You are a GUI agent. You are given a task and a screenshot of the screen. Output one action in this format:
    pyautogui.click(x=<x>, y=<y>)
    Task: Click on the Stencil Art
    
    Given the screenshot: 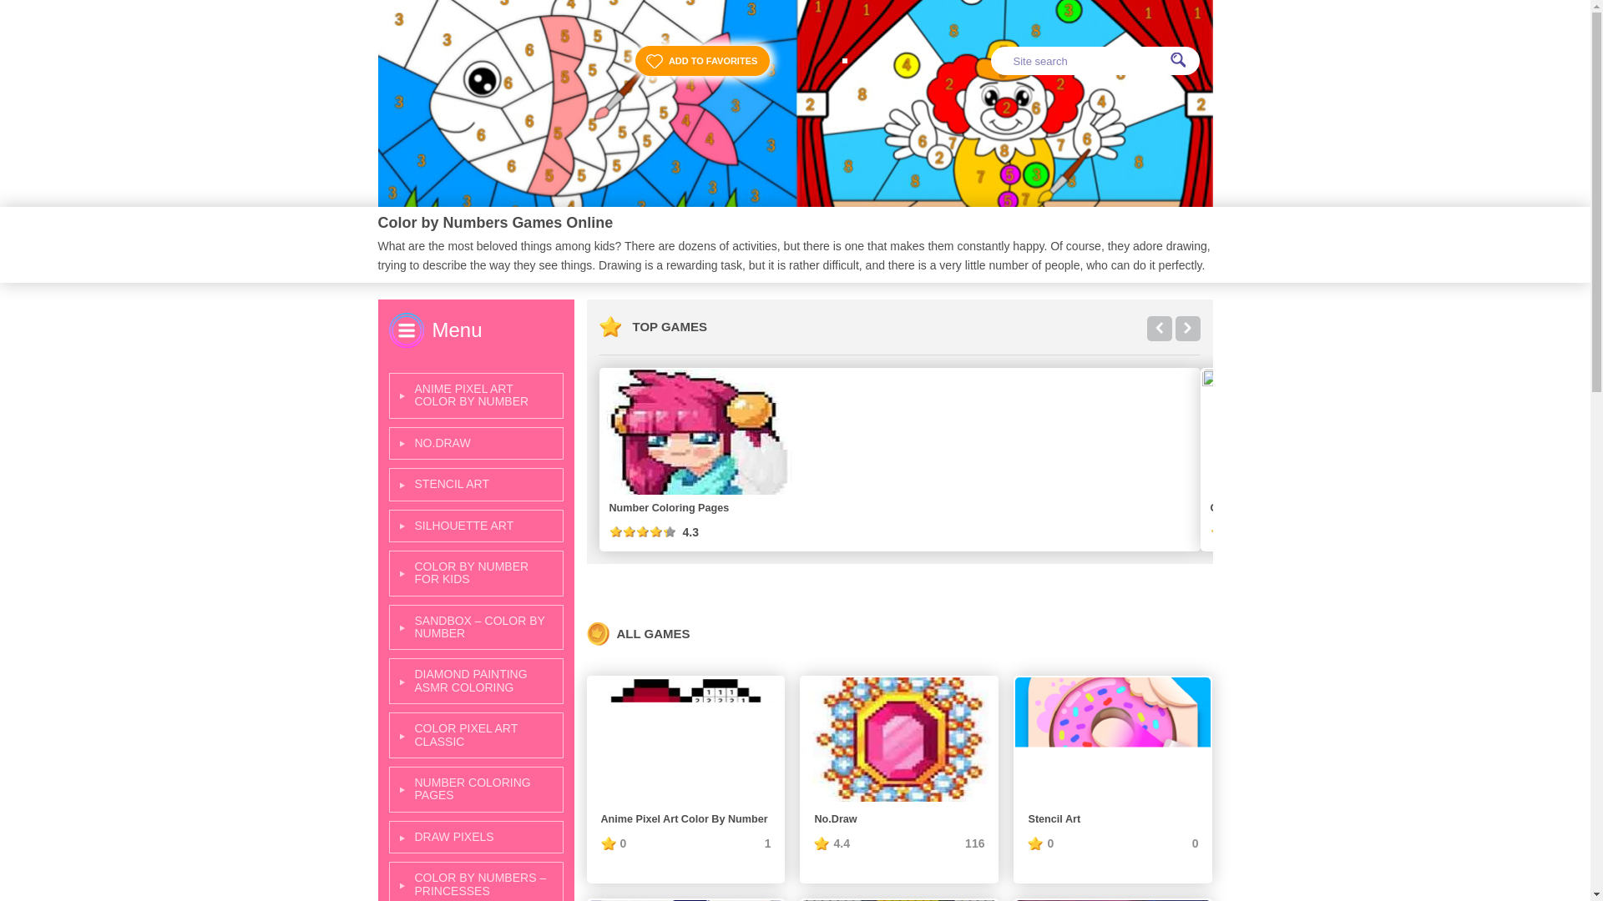 What is the action you would take?
    pyautogui.click(x=1112, y=820)
    